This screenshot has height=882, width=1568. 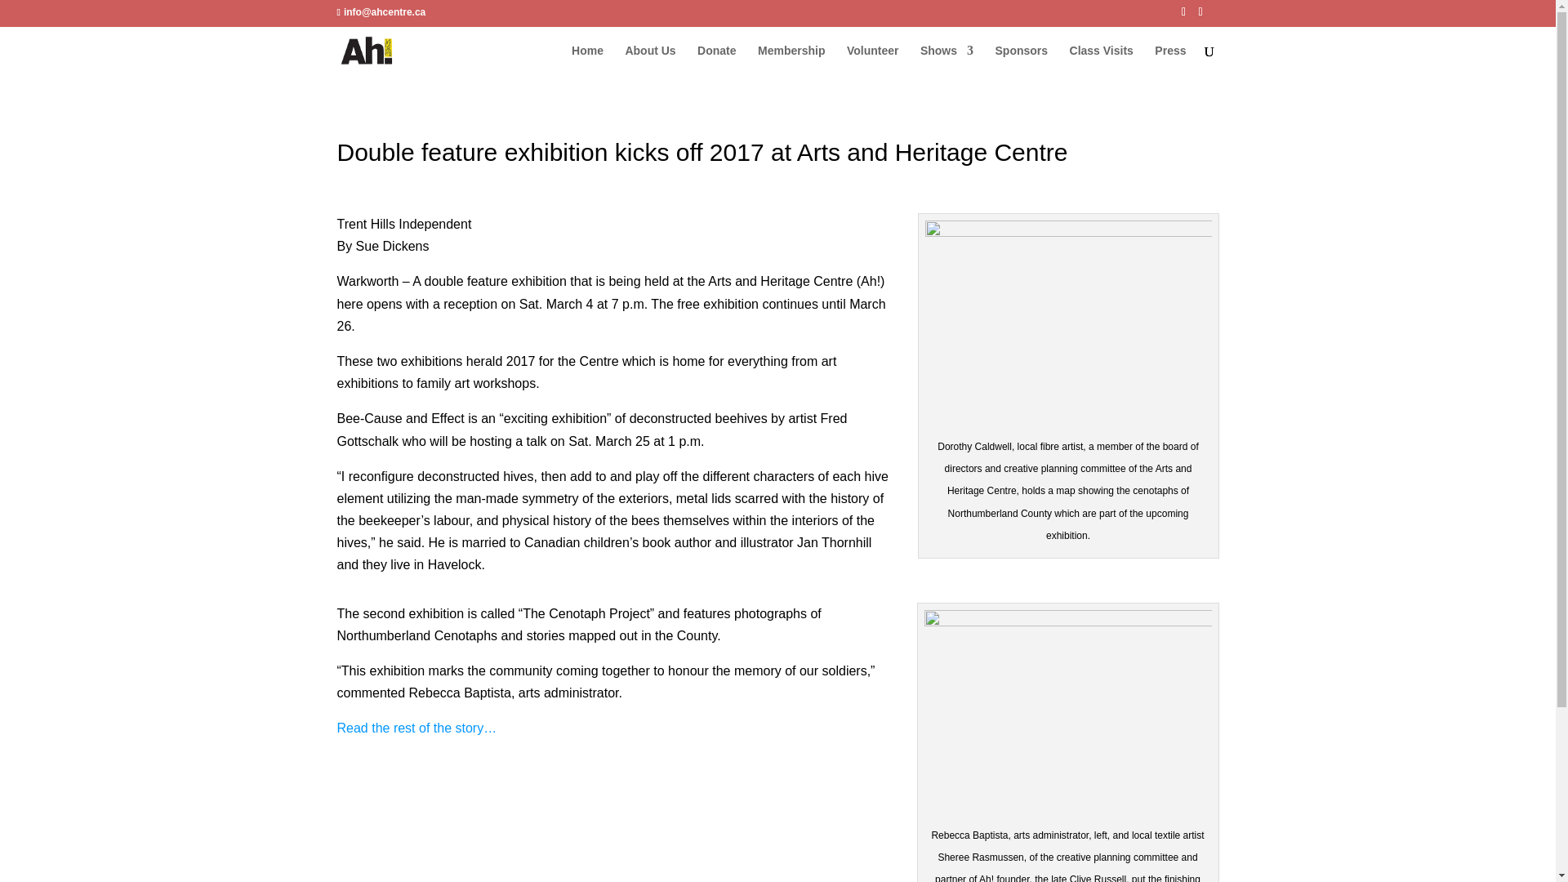 What do you see at coordinates (588, 60) in the screenshot?
I see `Home` at bounding box center [588, 60].